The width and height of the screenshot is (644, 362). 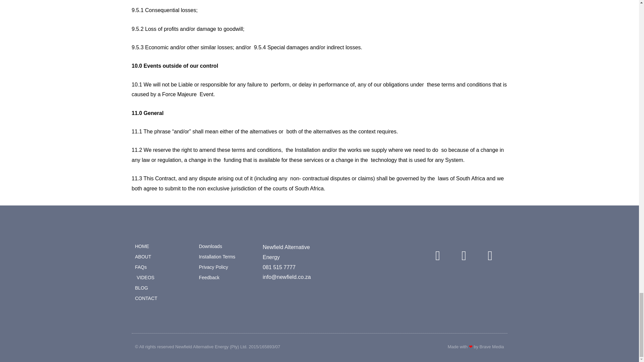 What do you see at coordinates (163, 267) in the screenshot?
I see `FAQs` at bounding box center [163, 267].